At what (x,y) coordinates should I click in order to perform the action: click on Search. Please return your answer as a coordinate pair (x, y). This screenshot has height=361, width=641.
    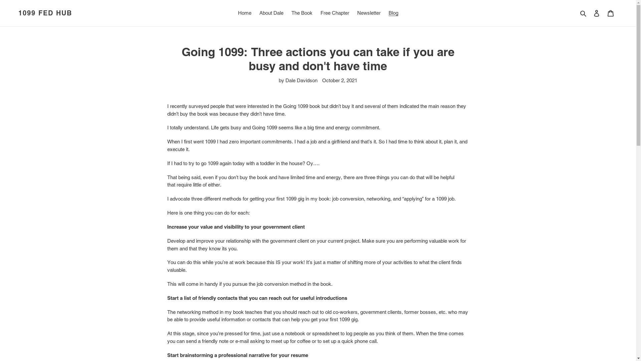
    Looking at the image, I should click on (584, 13).